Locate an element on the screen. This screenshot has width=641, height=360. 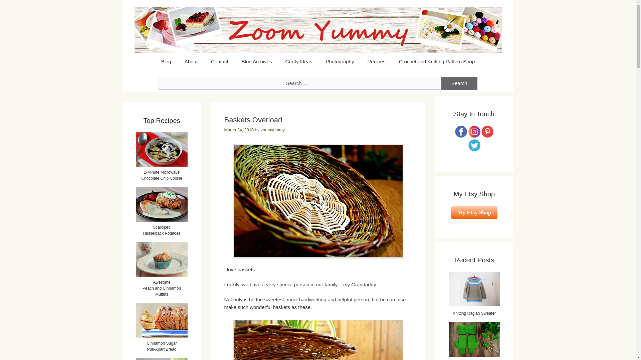
Crafty Ideas is located at coordinates (298, 62).